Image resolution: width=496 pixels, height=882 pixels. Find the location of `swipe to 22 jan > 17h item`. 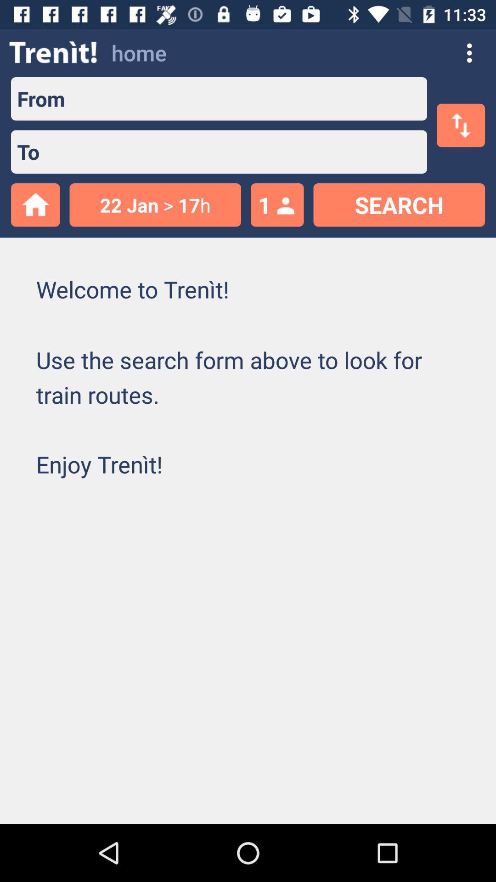

swipe to 22 jan > 17h item is located at coordinates (155, 205).